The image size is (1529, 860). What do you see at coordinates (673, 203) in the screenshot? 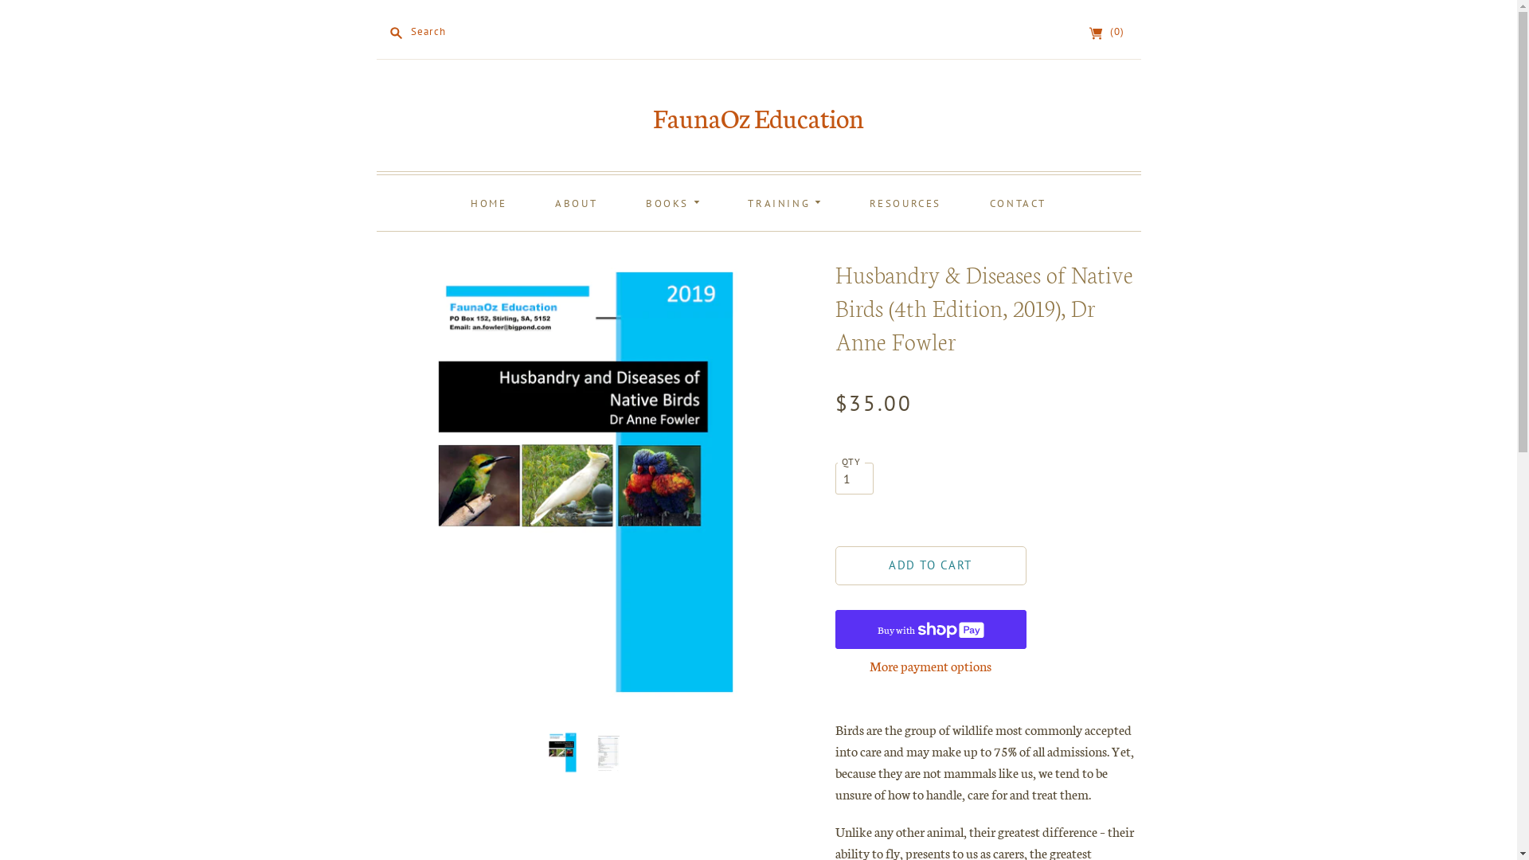
I see `BOOKS` at bounding box center [673, 203].